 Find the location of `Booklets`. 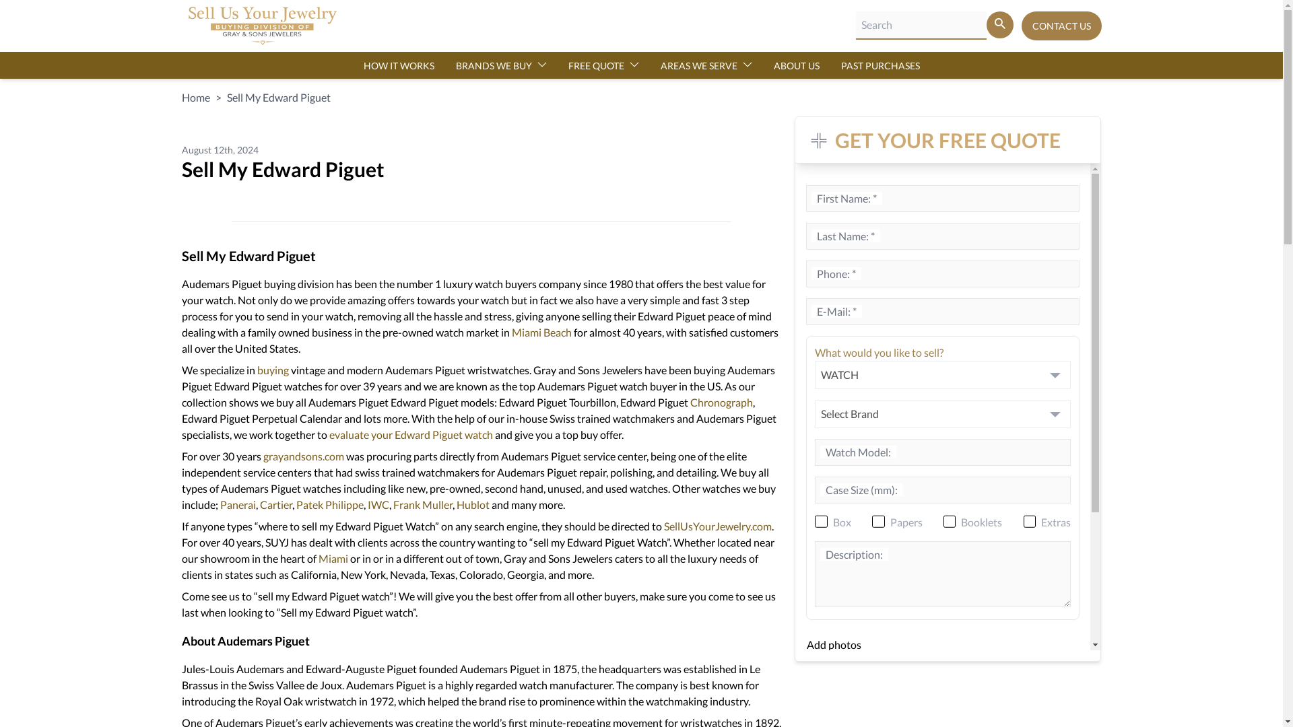

Booklets is located at coordinates (950, 521).